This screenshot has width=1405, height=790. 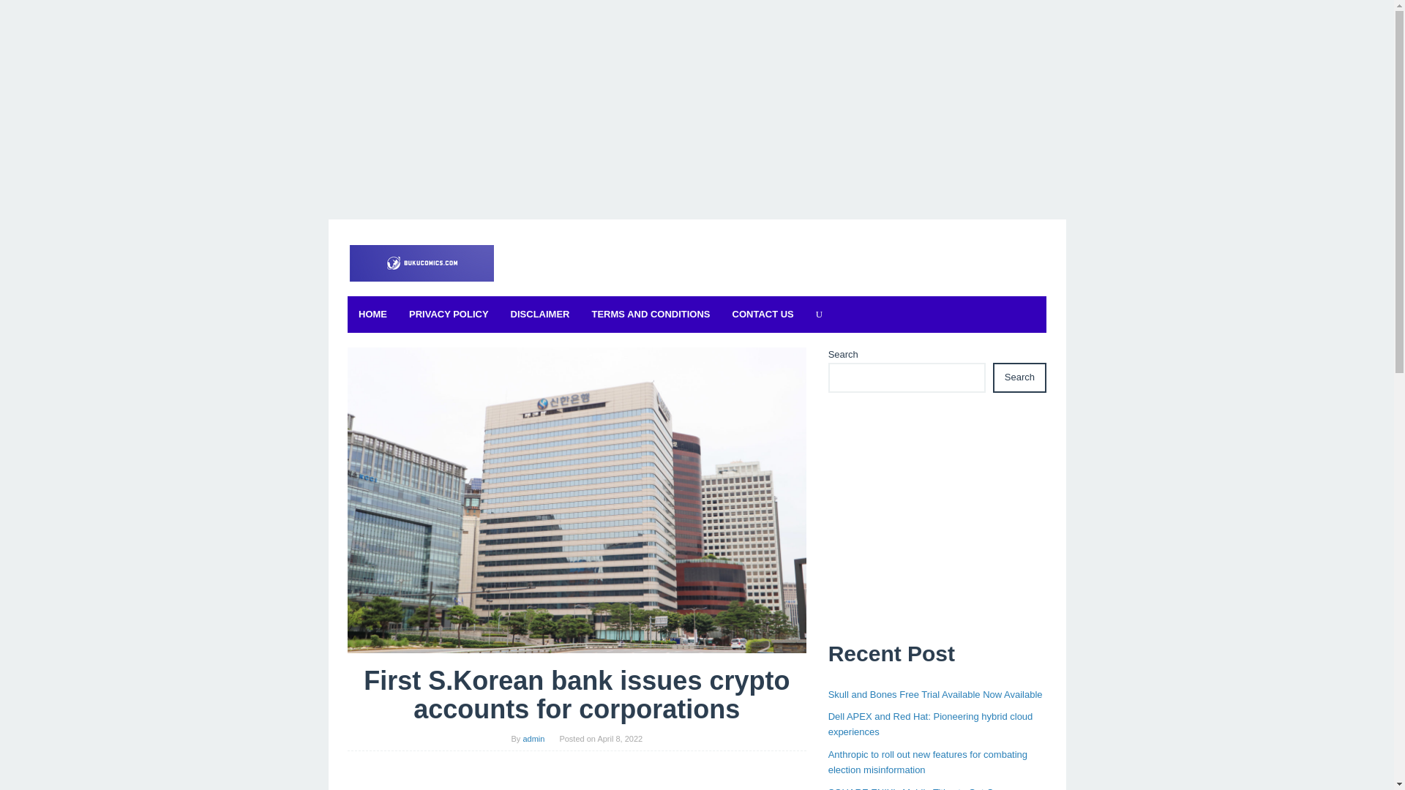 I want to click on CONTACT US, so click(x=763, y=315).